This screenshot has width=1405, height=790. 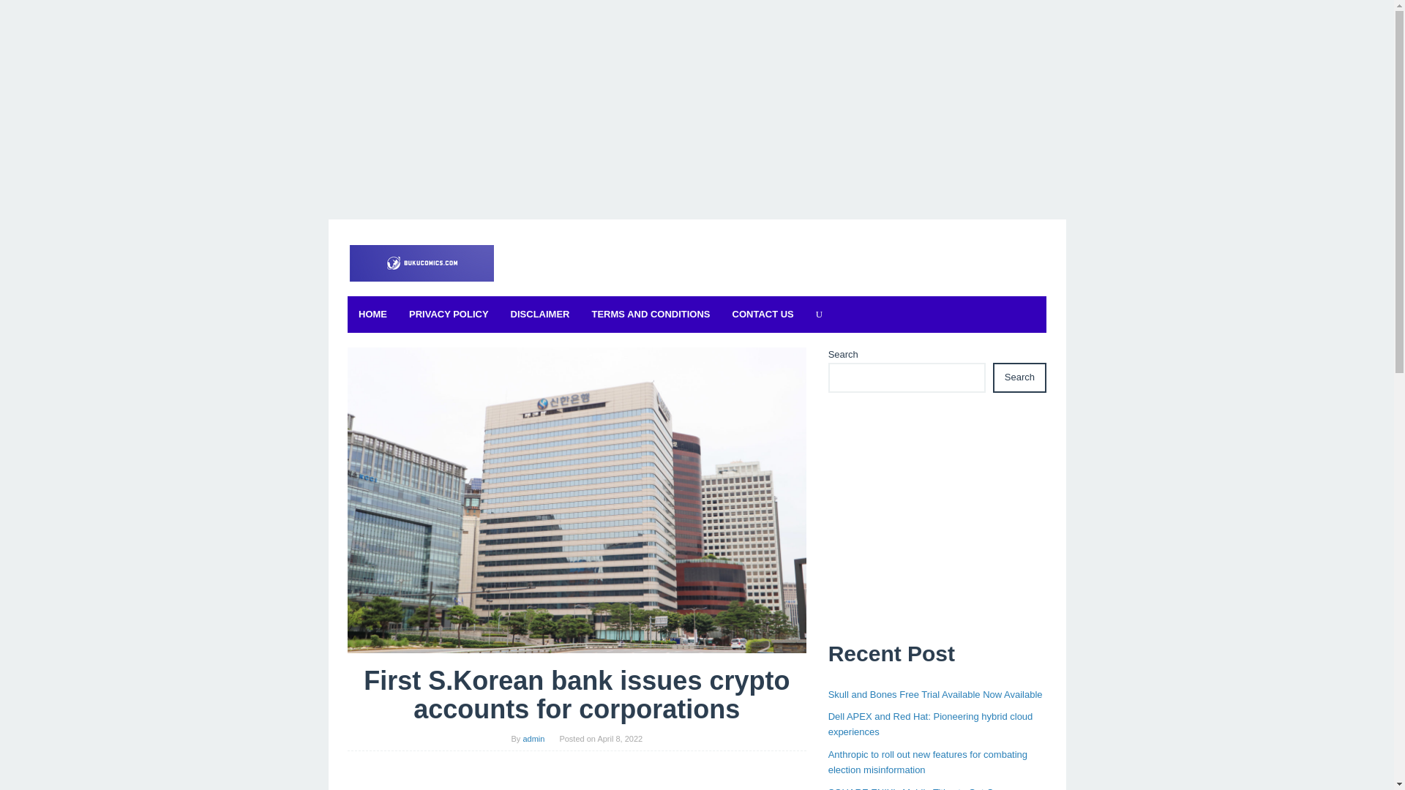 I want to click on CONTACT US, so click(x=763, y=315).